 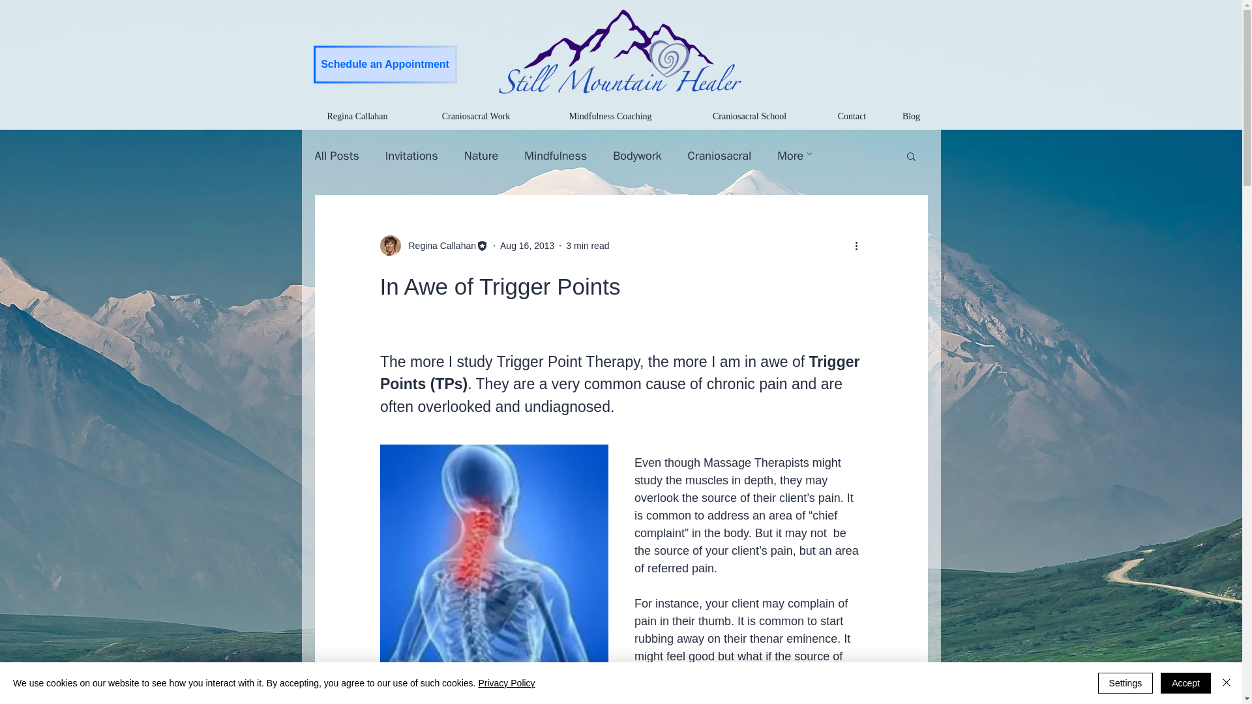 I want to click on Craniosacral Work, so click(x=476, y=116).